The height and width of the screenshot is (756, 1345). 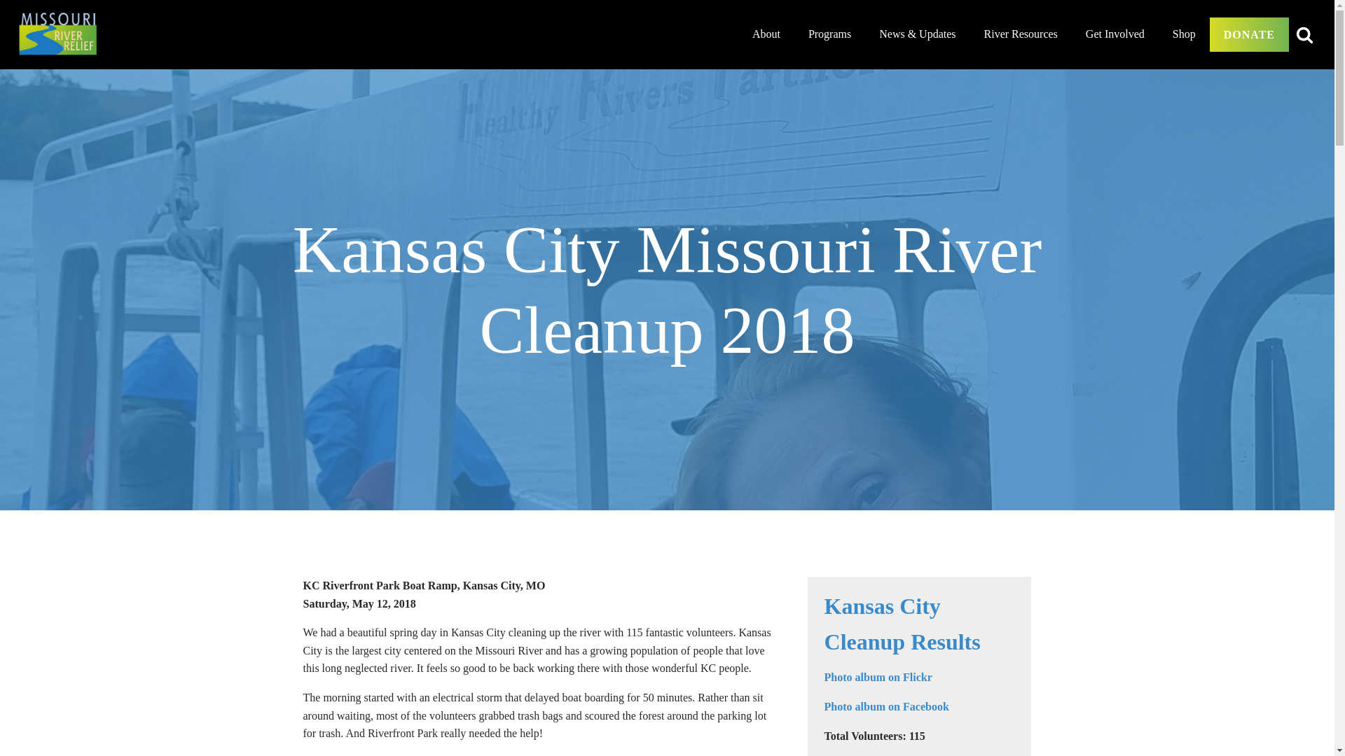 I want to click on Programs, so click(x=829, y=34).